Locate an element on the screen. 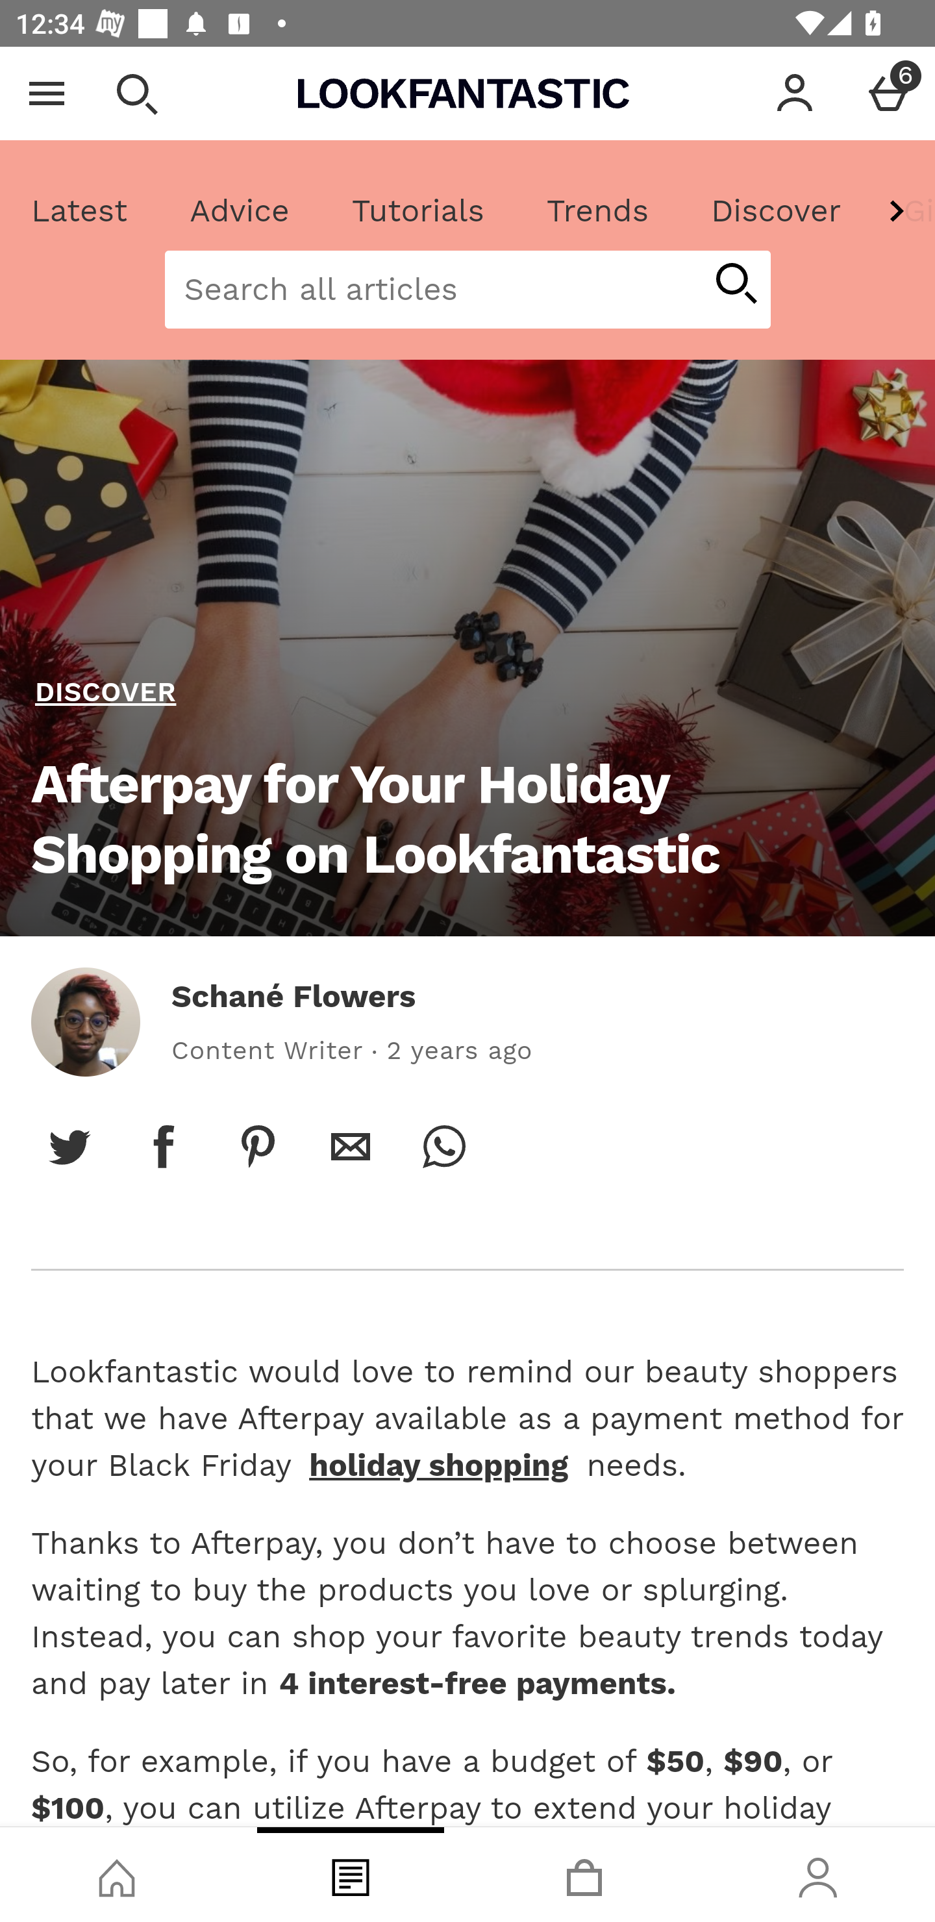 This screenshot has height=1922, width=935. Trends is located at coordinates (597, 211).